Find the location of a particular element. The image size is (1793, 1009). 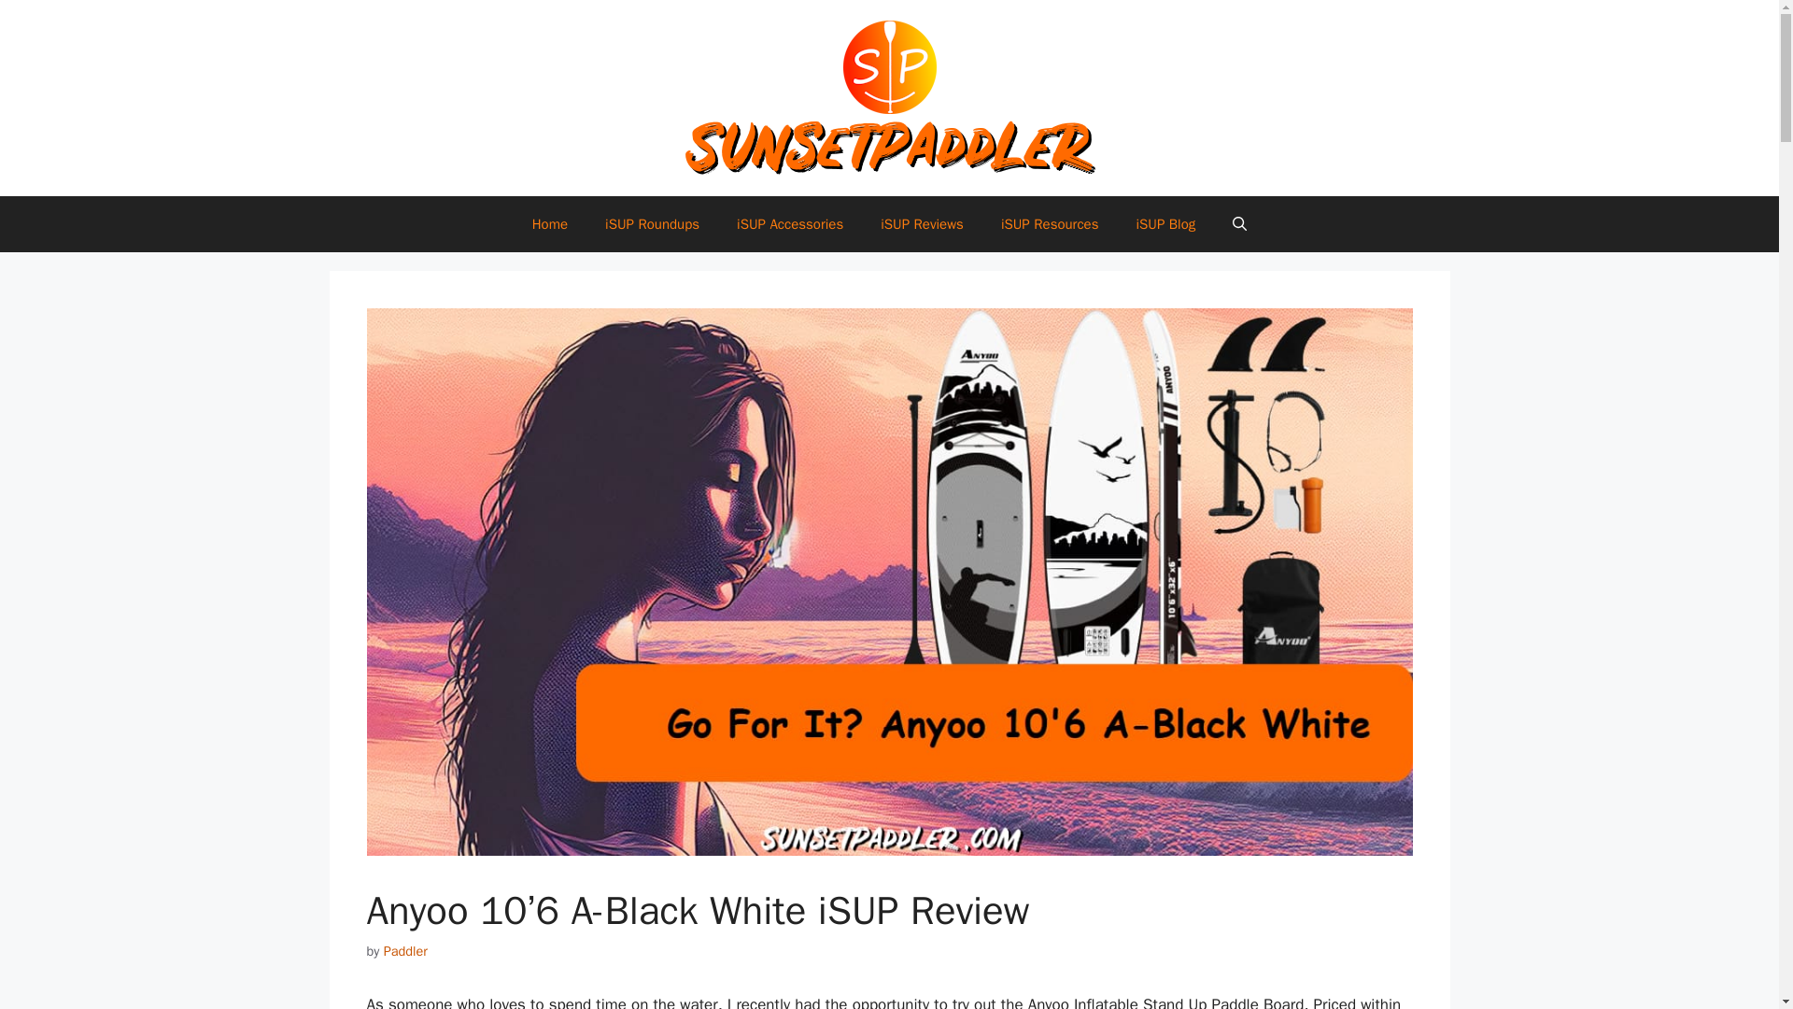

View all posts by Paddler is located at coordinates (405, 951).